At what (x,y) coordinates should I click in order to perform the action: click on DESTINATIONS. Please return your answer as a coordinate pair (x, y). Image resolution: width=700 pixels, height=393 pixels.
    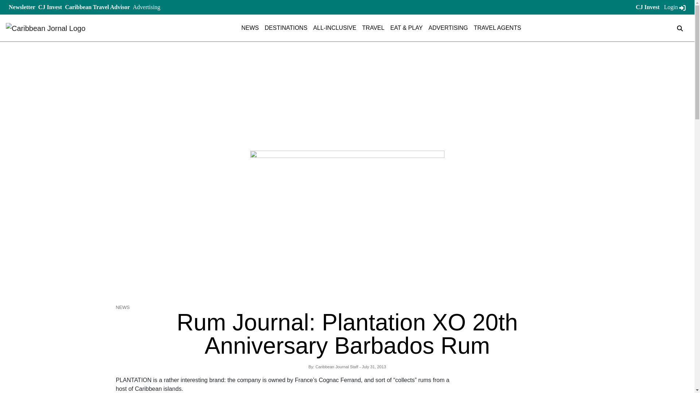
    Looking at the image, I should click on (286, 28).